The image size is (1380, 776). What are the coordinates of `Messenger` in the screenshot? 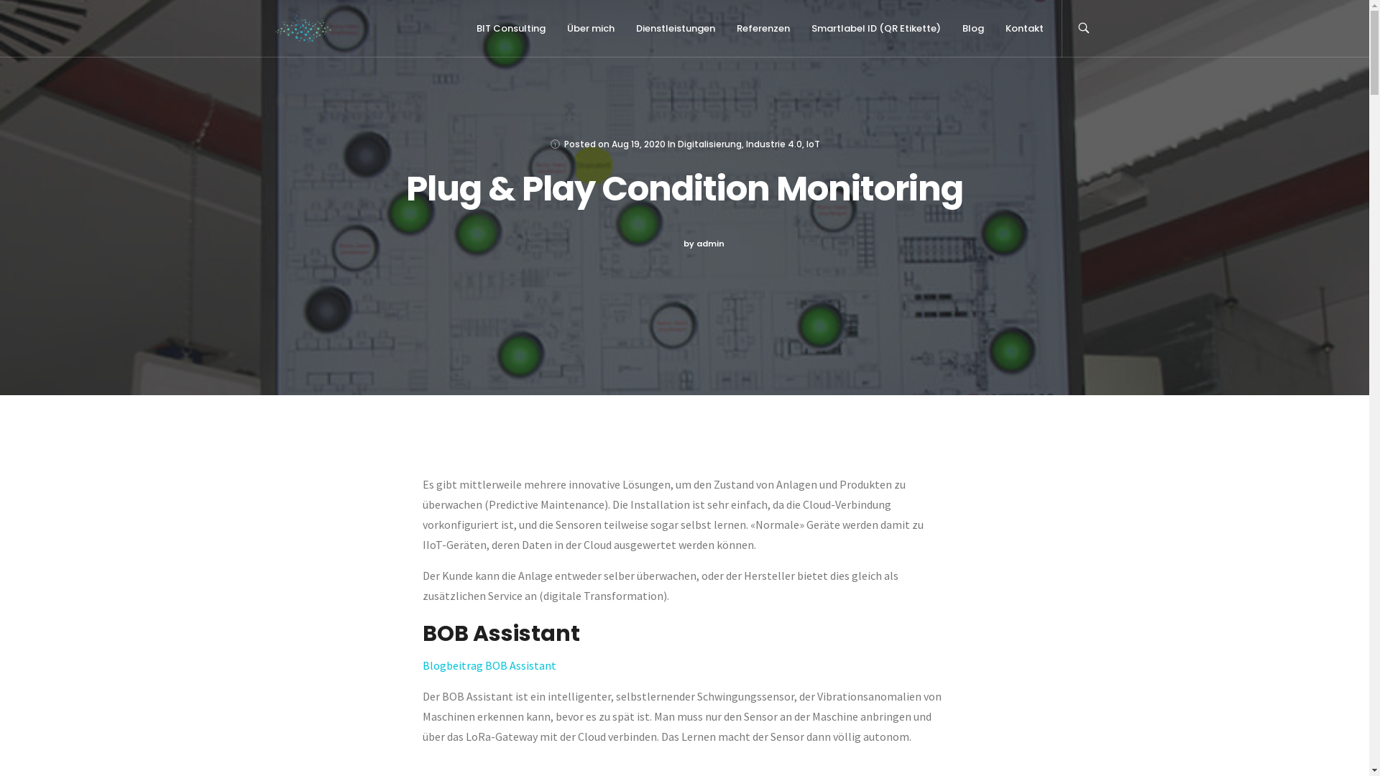 It's located at (510, 556).